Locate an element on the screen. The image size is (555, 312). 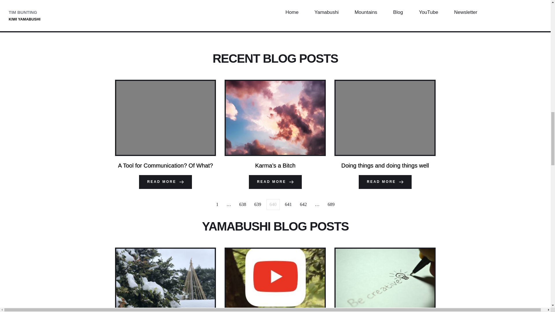
READ MORE is located at coordinates (165, 182).